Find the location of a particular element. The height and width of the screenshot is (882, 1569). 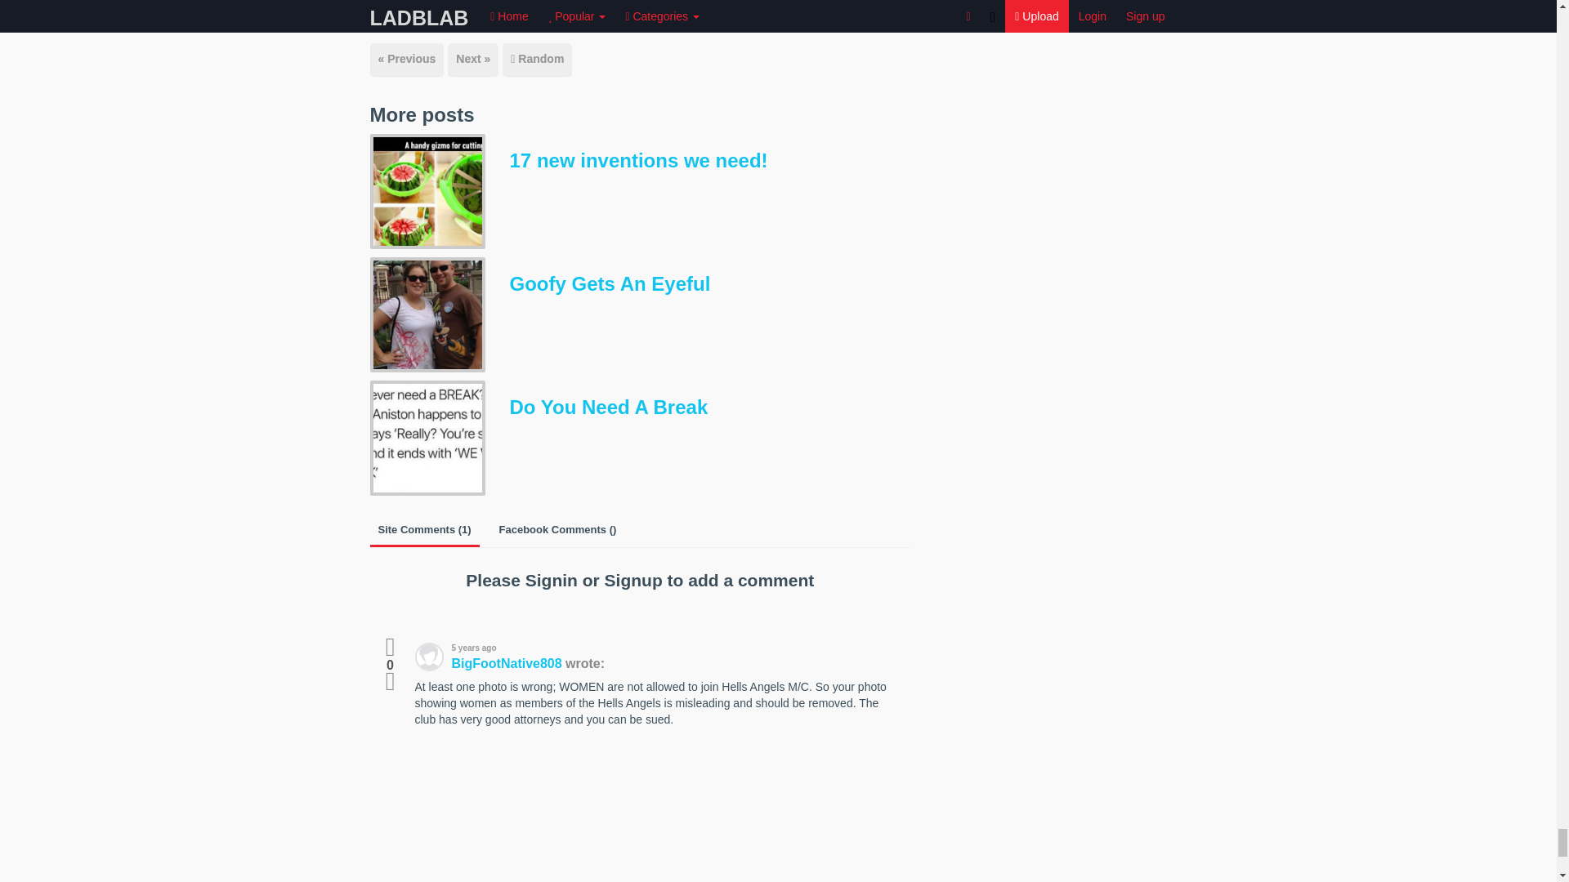

Share on Facebook is located at coordinates (394, 15).